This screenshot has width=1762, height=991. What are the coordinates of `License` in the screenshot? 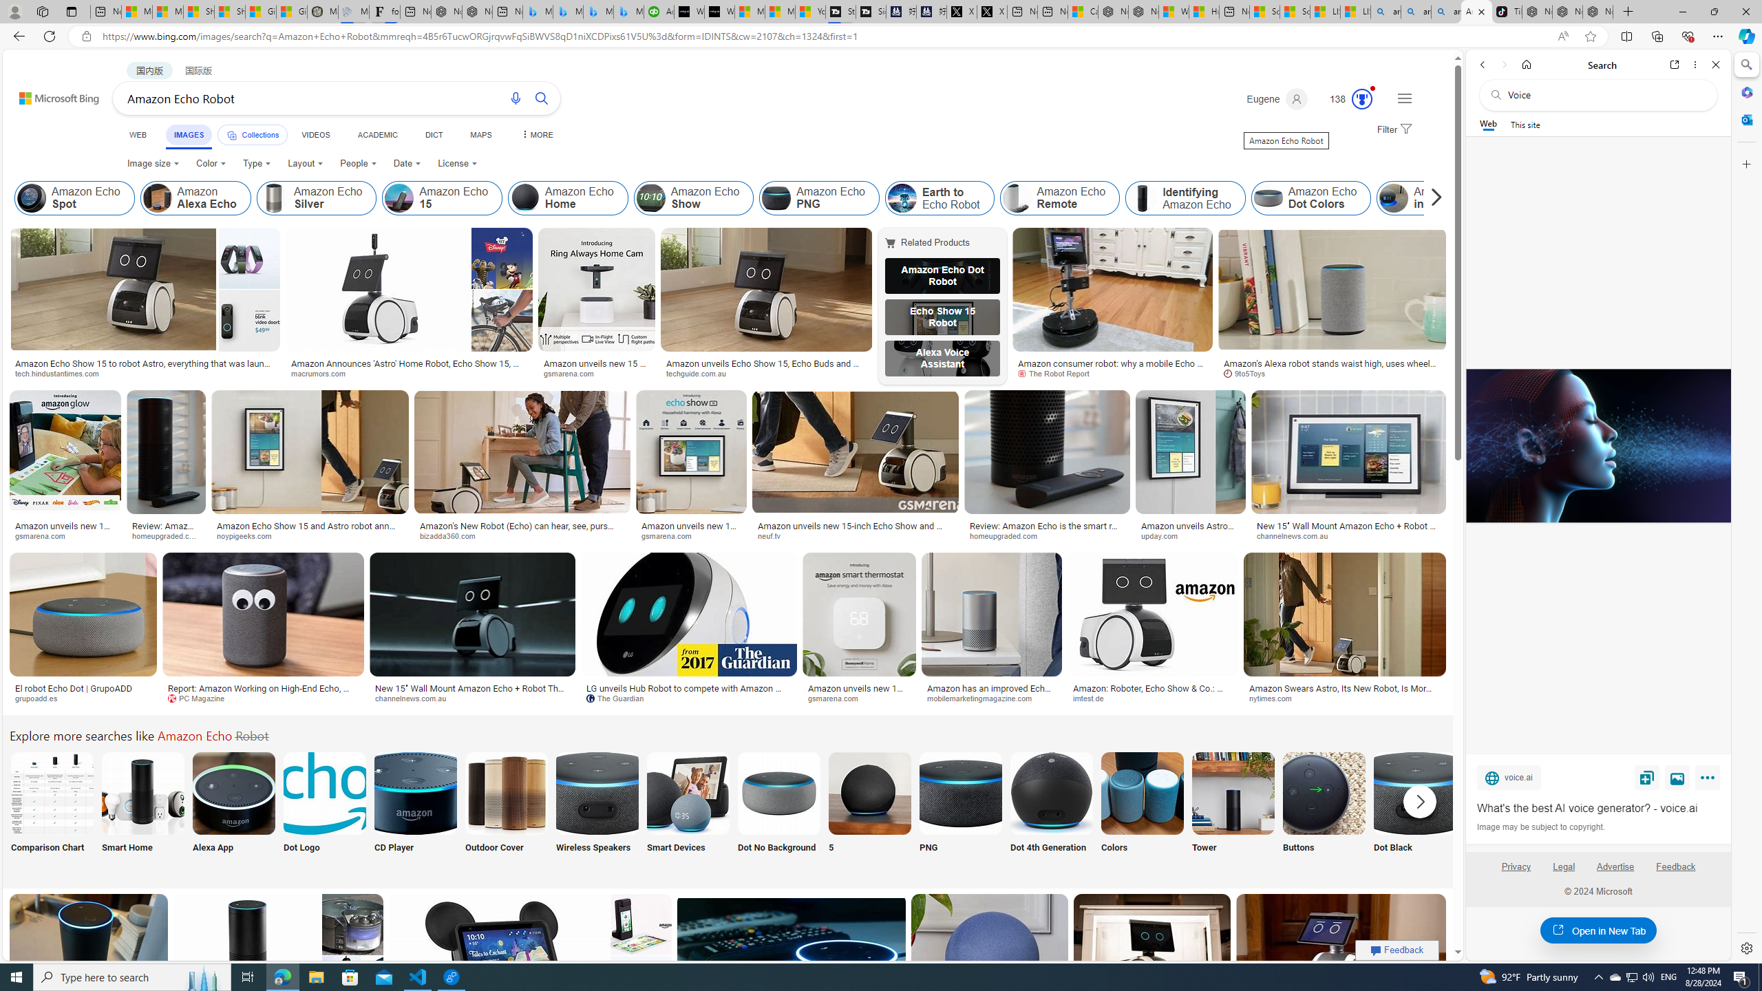 It's located at (458, 164).